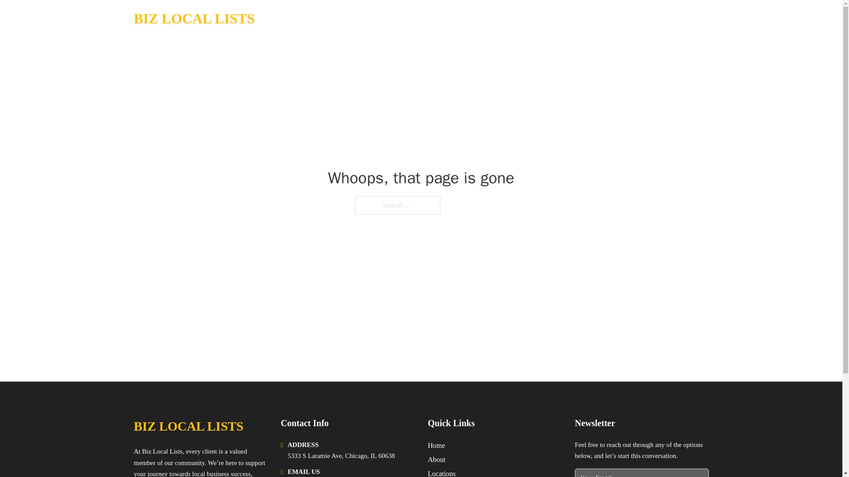  What do you see at coordinates (437, 459) in the screenshot?
I see `About` at bounding box center [437, 459].